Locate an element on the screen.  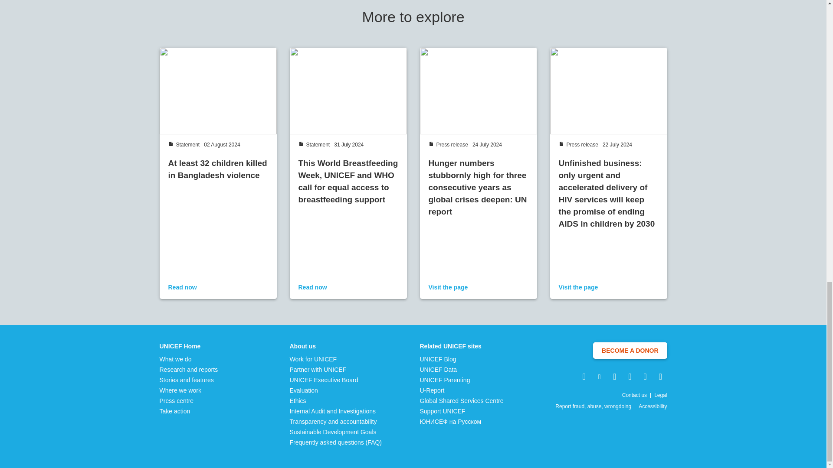
UNICEF Home is located at coordinates (189, 346).